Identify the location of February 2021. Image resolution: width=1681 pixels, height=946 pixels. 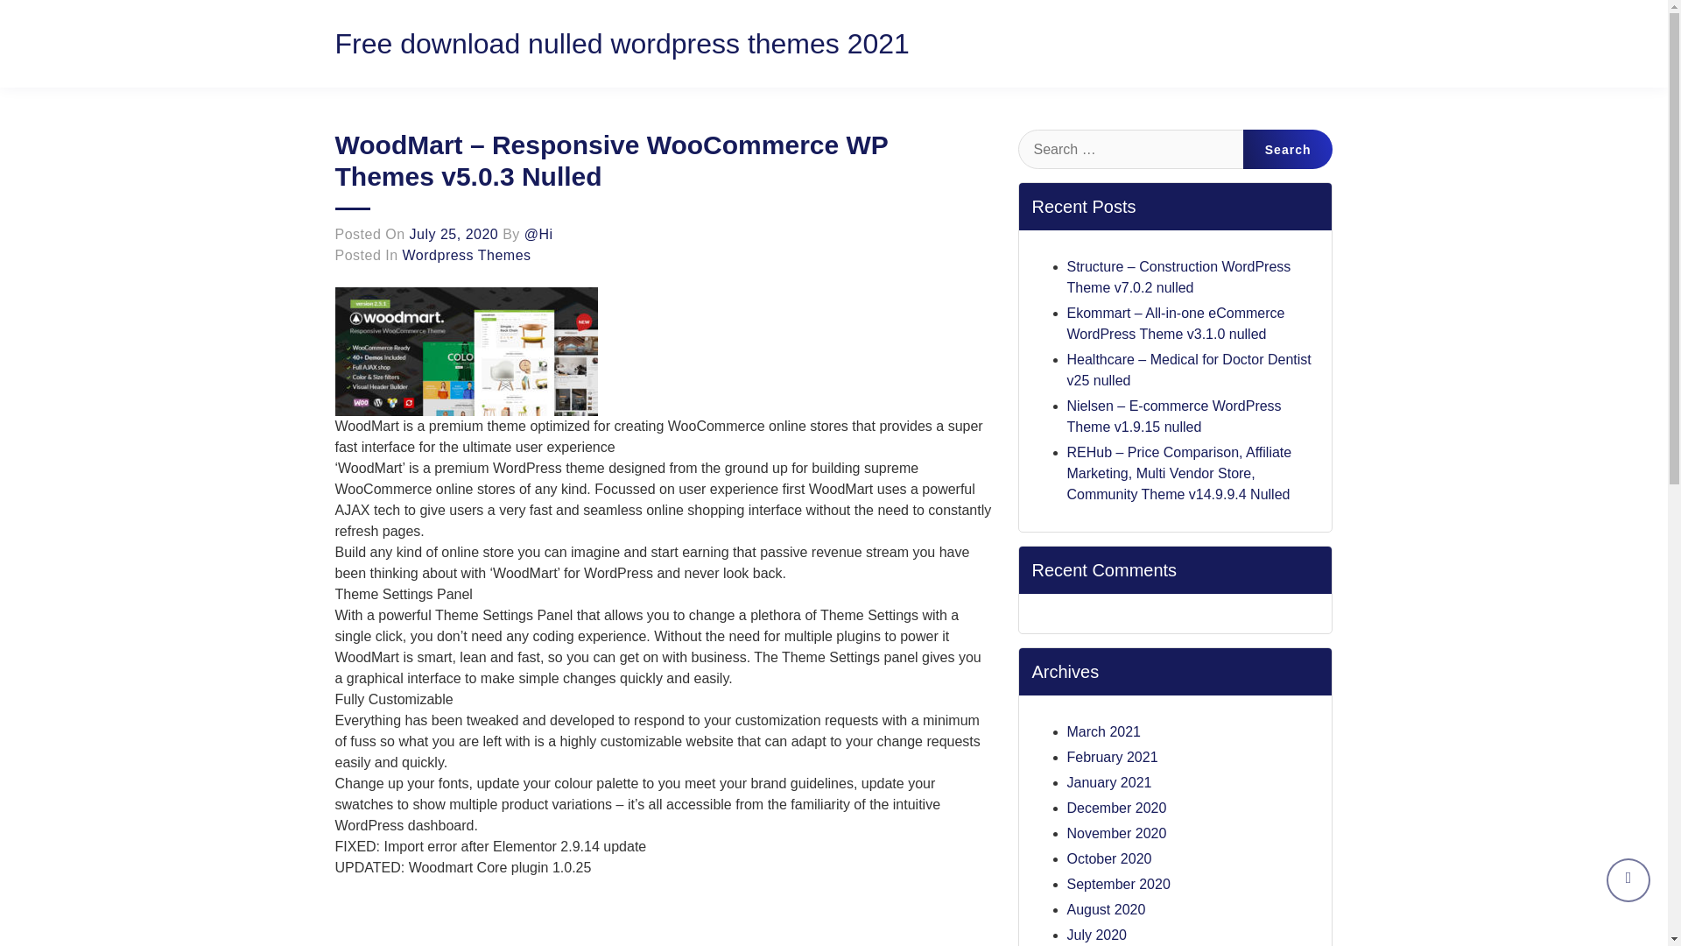
(1112, 757).